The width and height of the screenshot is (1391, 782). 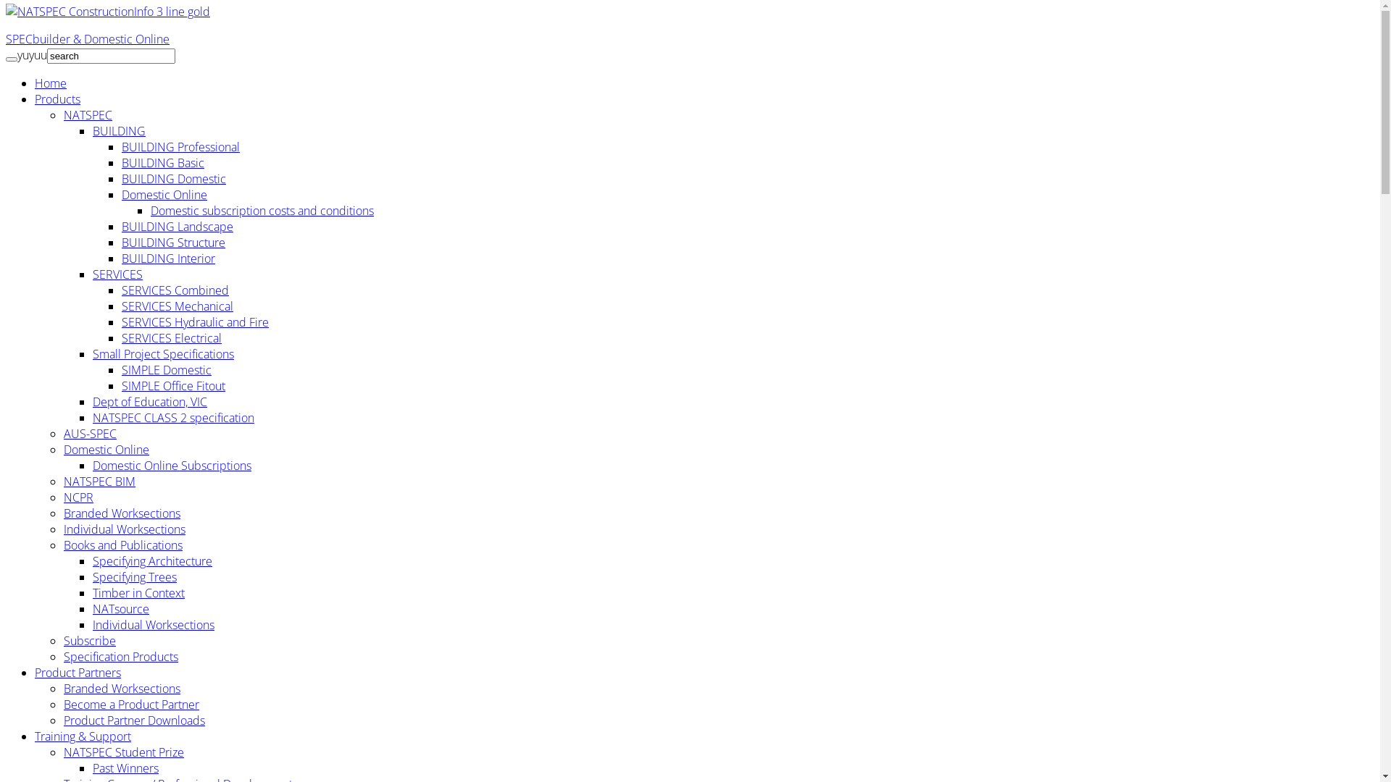 I want to click on Domestic subscription costs and conditions, so click(x=262, y=211).